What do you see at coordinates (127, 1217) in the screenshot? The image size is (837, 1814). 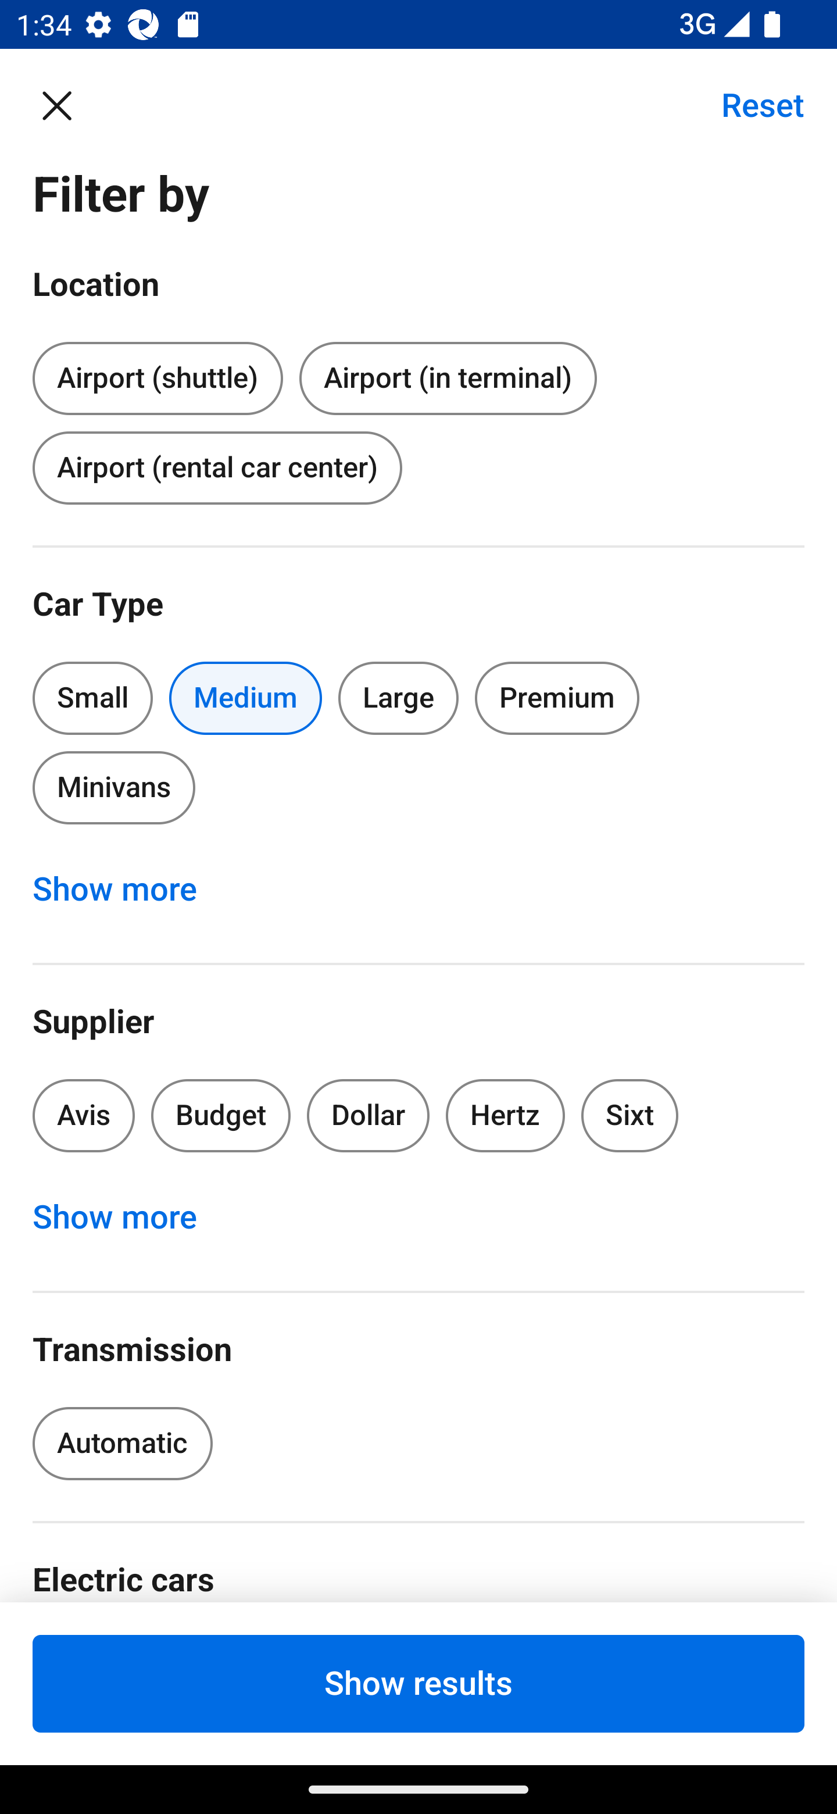 I see `Show more` at bounding box center [127, 1217].